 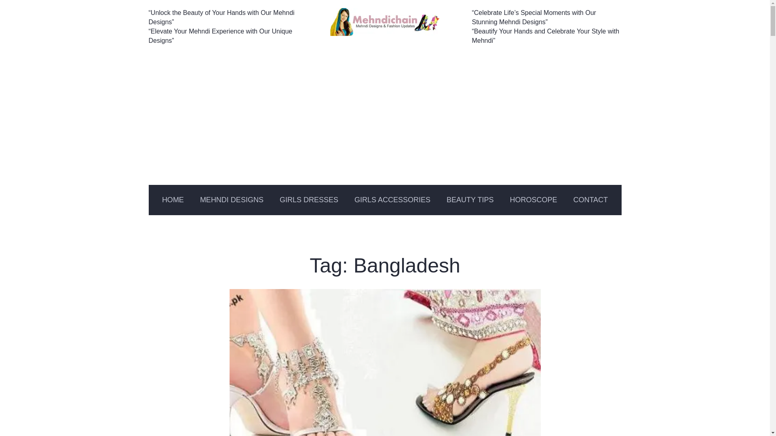 What do you see at coordinates (232, 199) in the screenshot?
I see `MEHNDI DESIGNS` at bounding box center [232, 199].